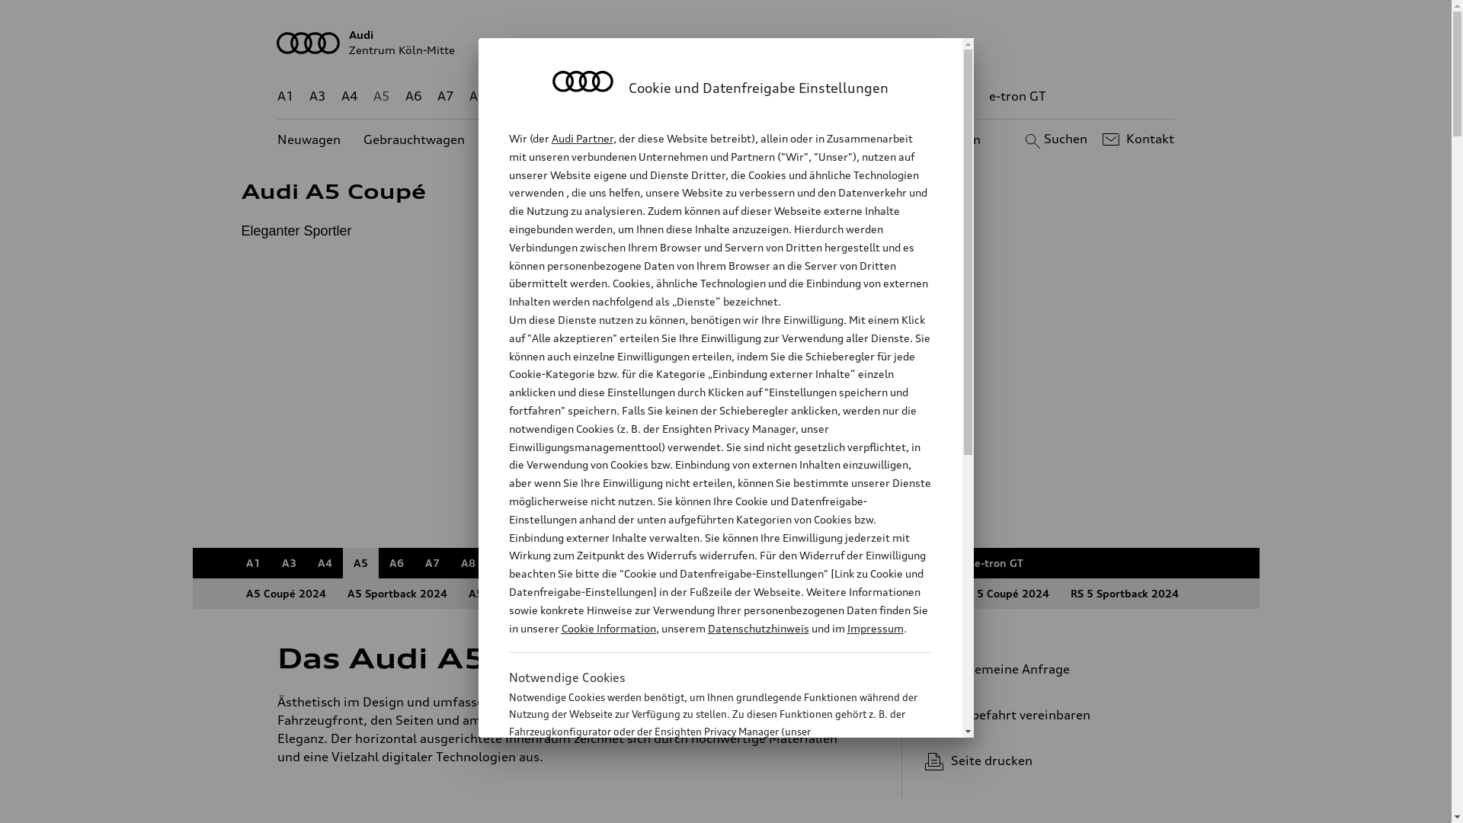 The image size is (1463, 823). I want to click on Seite drucken, so click(1050, 761).